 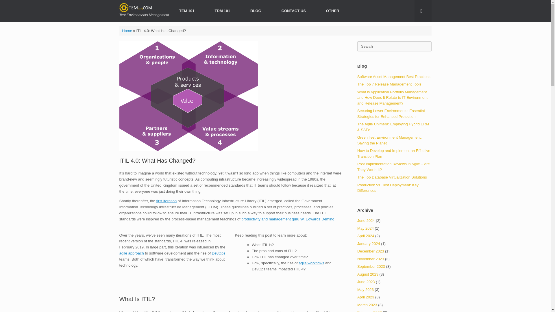 I want to click on CONTACT US, so click(x=293, y=10).